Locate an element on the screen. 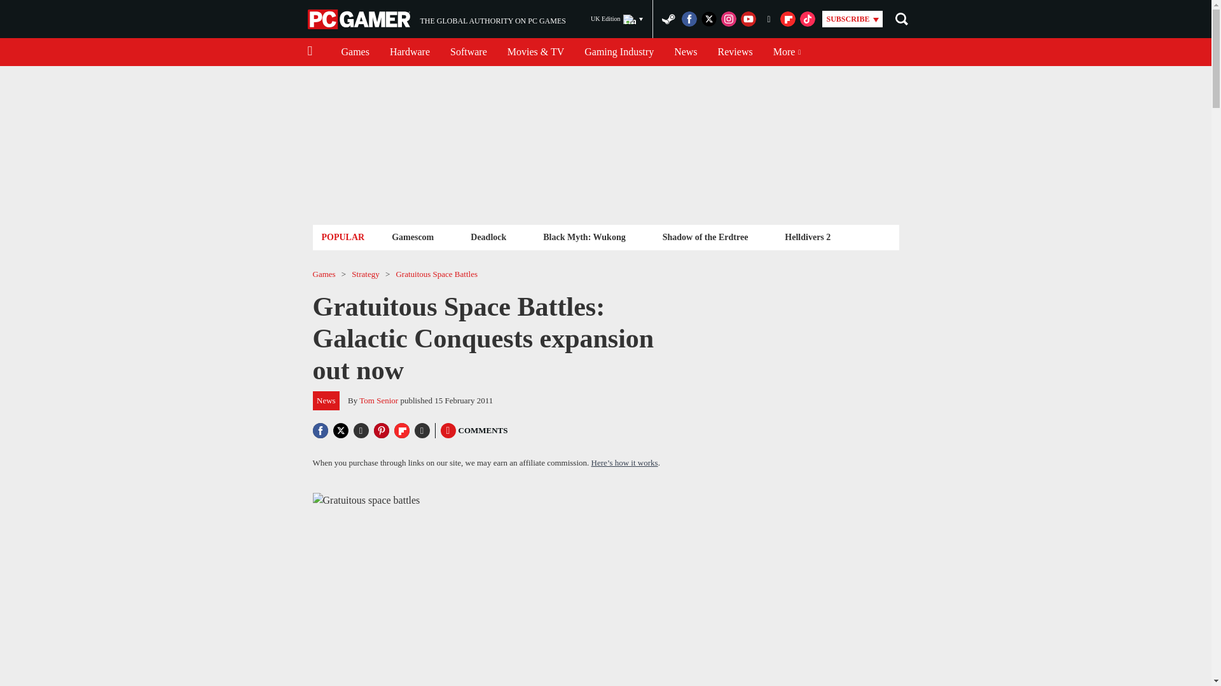 The height and width of the screenshot is (686, 1221). Gaming Industry is located at coordinates (436, 19).